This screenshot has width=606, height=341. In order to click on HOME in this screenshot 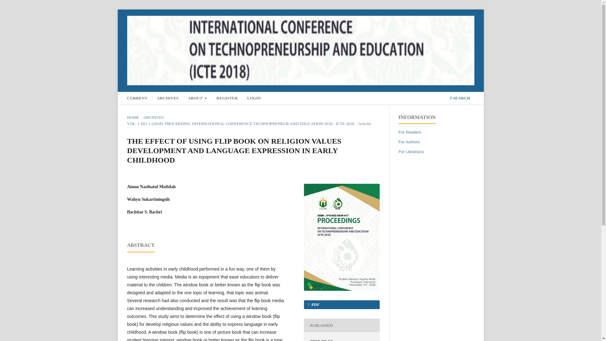, I will do `click(133, 117)`.